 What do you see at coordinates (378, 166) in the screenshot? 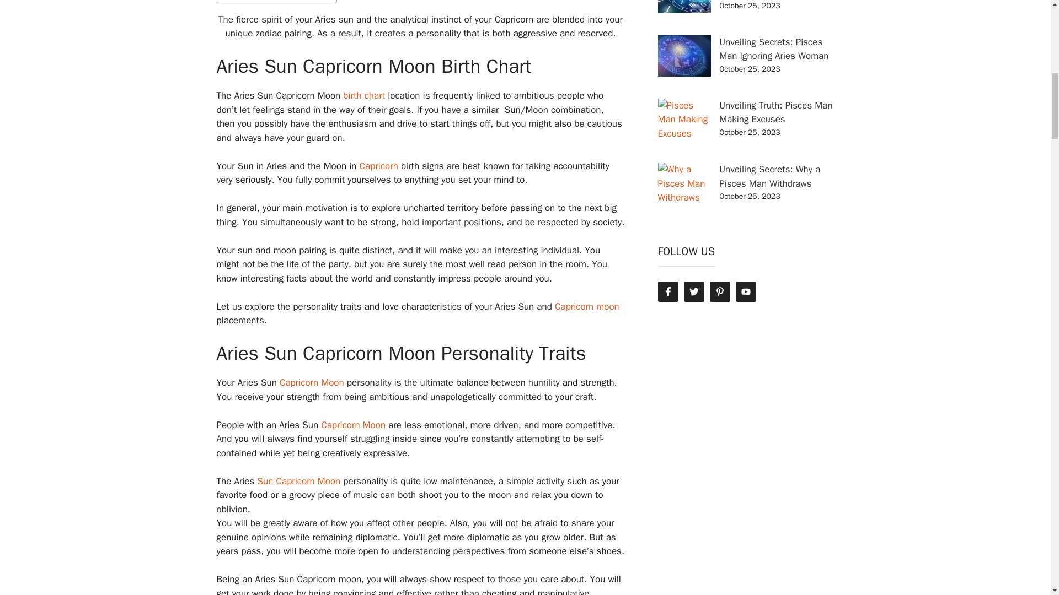
I see `Capricorn` at bounding box center [378, 166].